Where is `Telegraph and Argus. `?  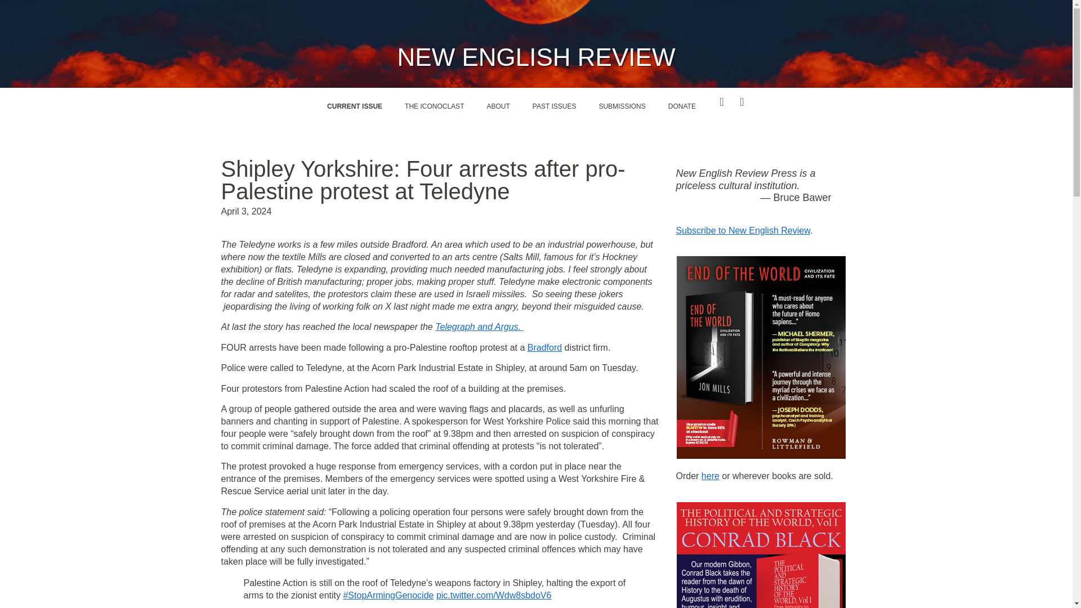
Telegraph and Argus.  is located at coordinates (479, 327).